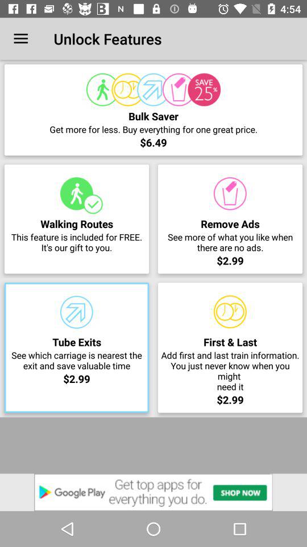 This screenshot has width=307, height=547. Describe the element at coordinates (153, 492) in the screenshot. I see `open advertisement for google play` at that location.